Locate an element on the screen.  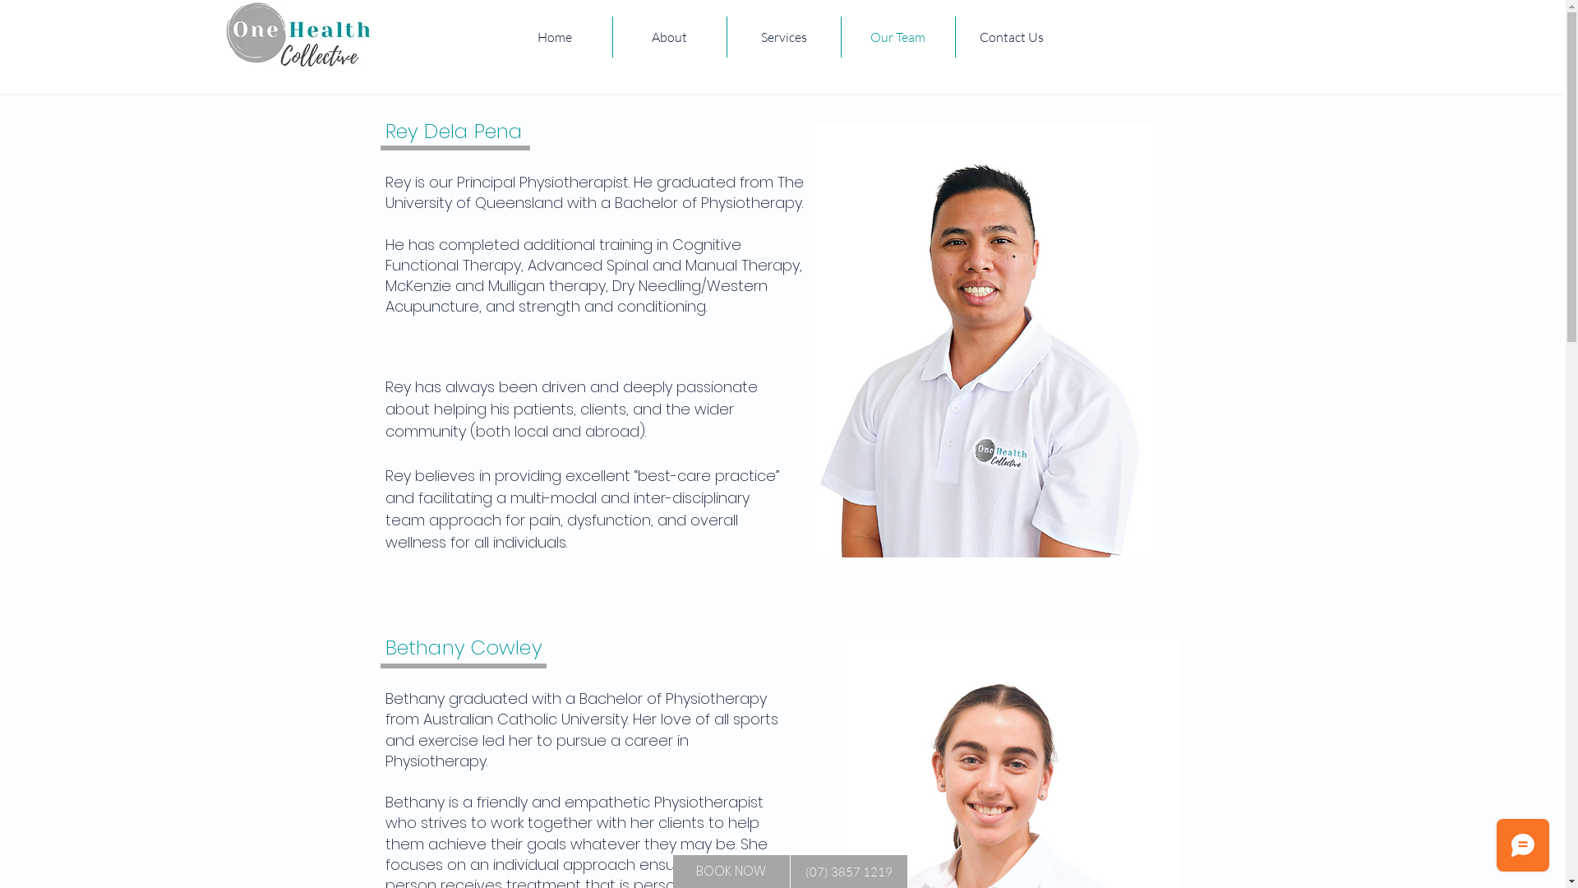
Home is located at coordinates (556, 37).